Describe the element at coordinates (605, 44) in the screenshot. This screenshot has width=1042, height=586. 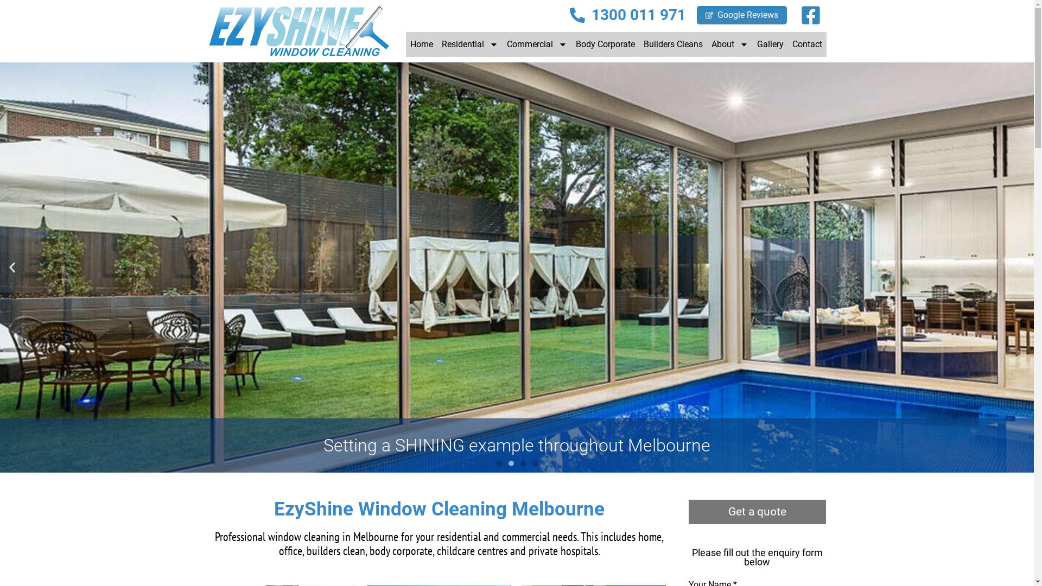
I see `Body Corporate` at that location.